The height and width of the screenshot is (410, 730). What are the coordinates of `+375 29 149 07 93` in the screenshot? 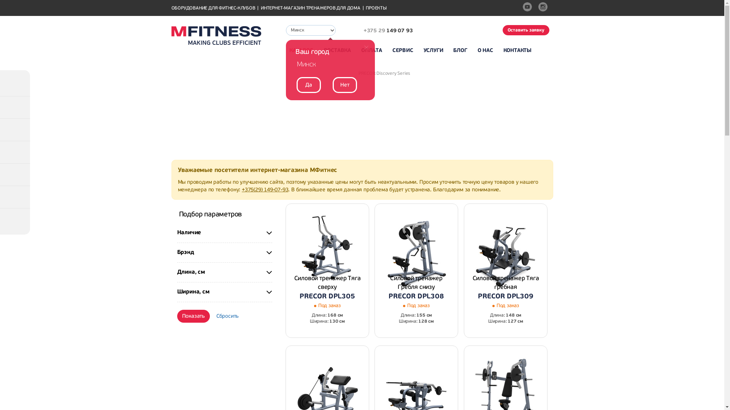 It's located at (381, 31).